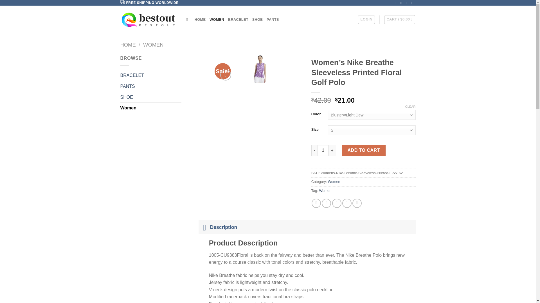  Describe the element at coordinates (226, 75) in the screenshot. I see `Zoom` at that location.